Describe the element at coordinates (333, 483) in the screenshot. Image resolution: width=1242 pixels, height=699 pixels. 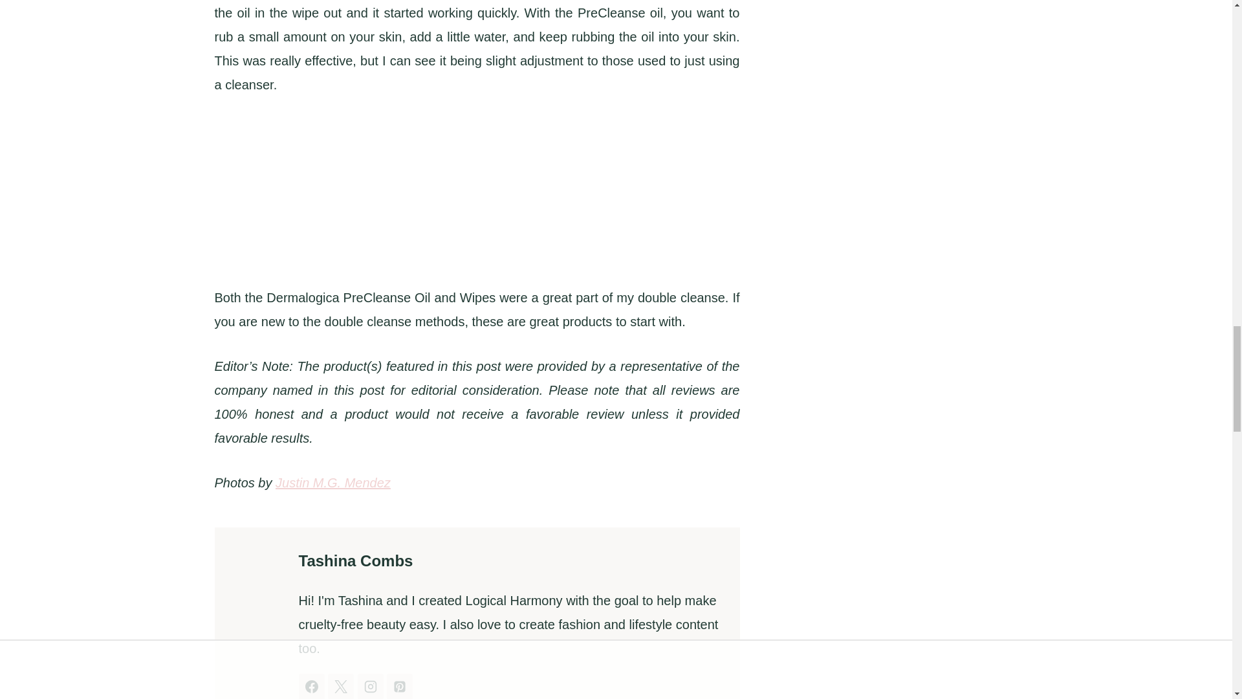
I see `Justin M.G. Mendez` at that location.